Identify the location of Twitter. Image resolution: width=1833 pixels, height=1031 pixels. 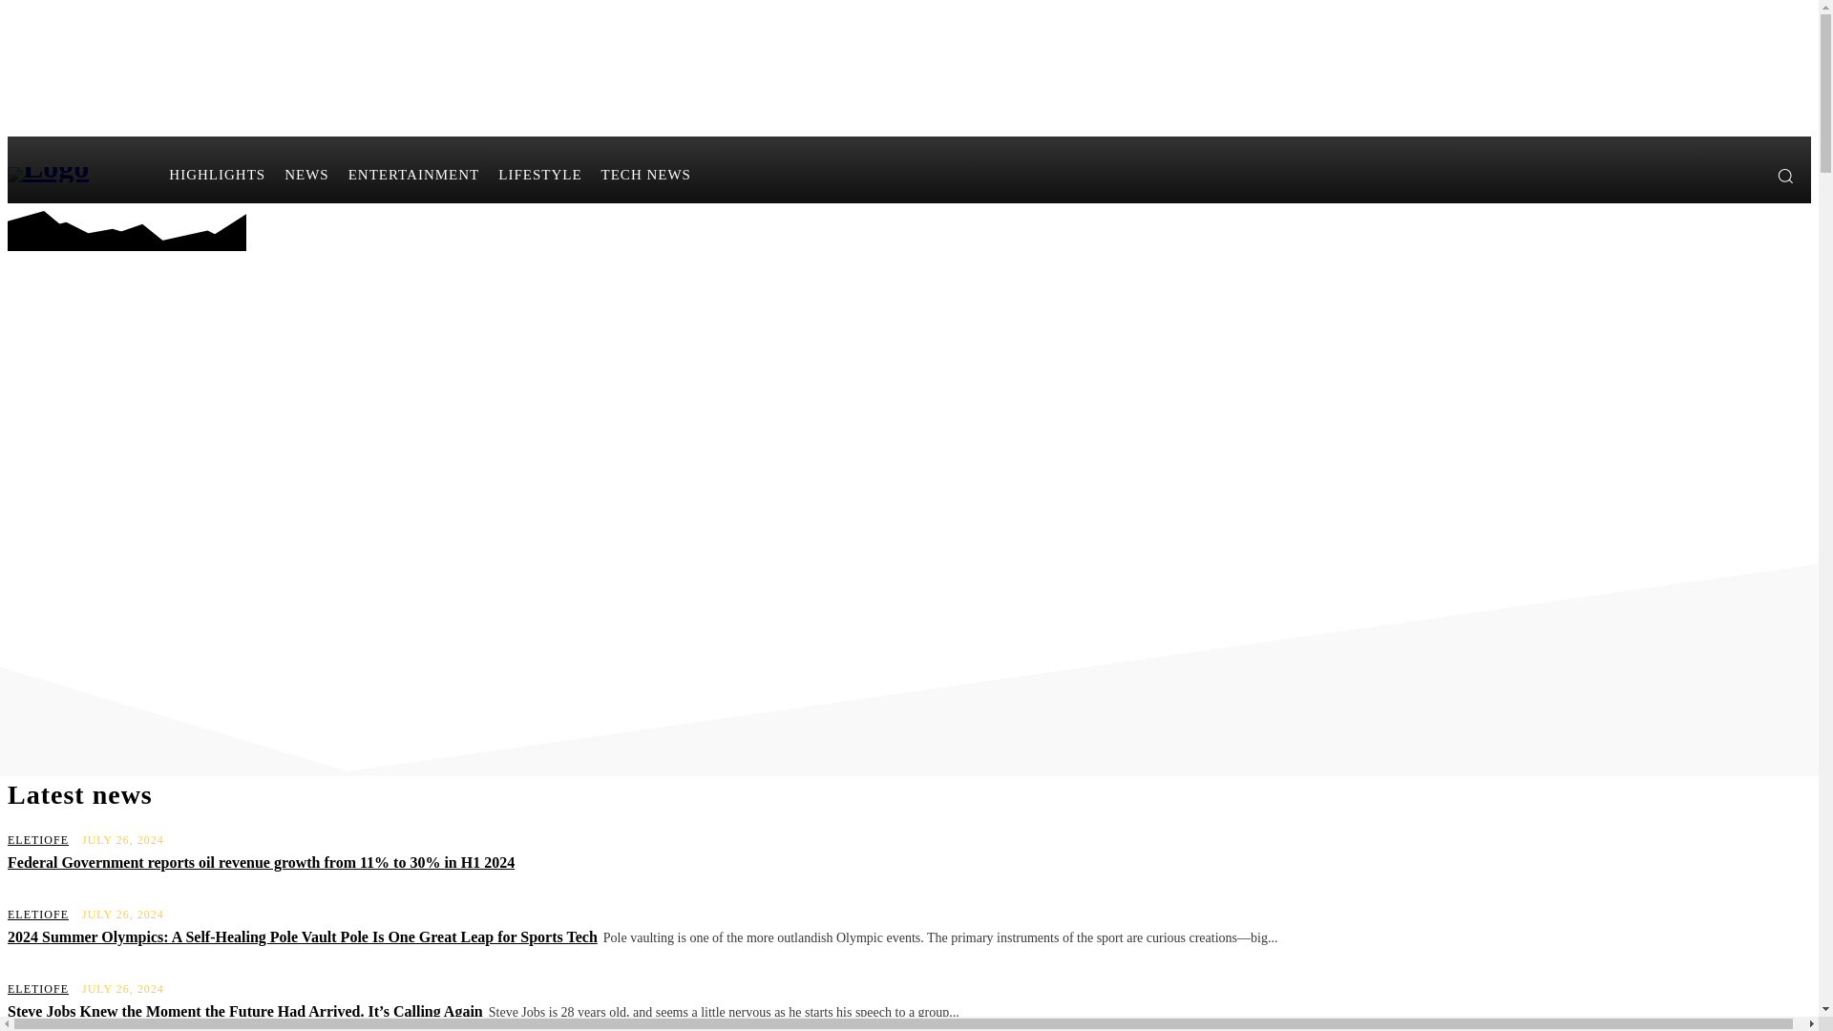
(1743, 175).